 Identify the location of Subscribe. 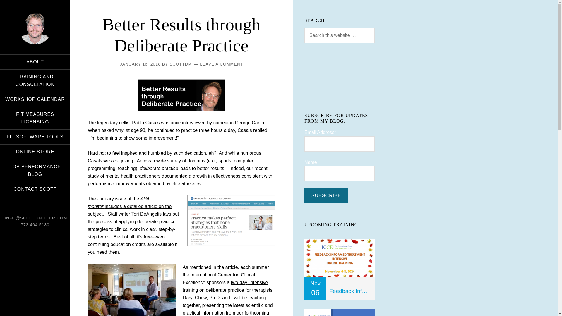
(326, 195).